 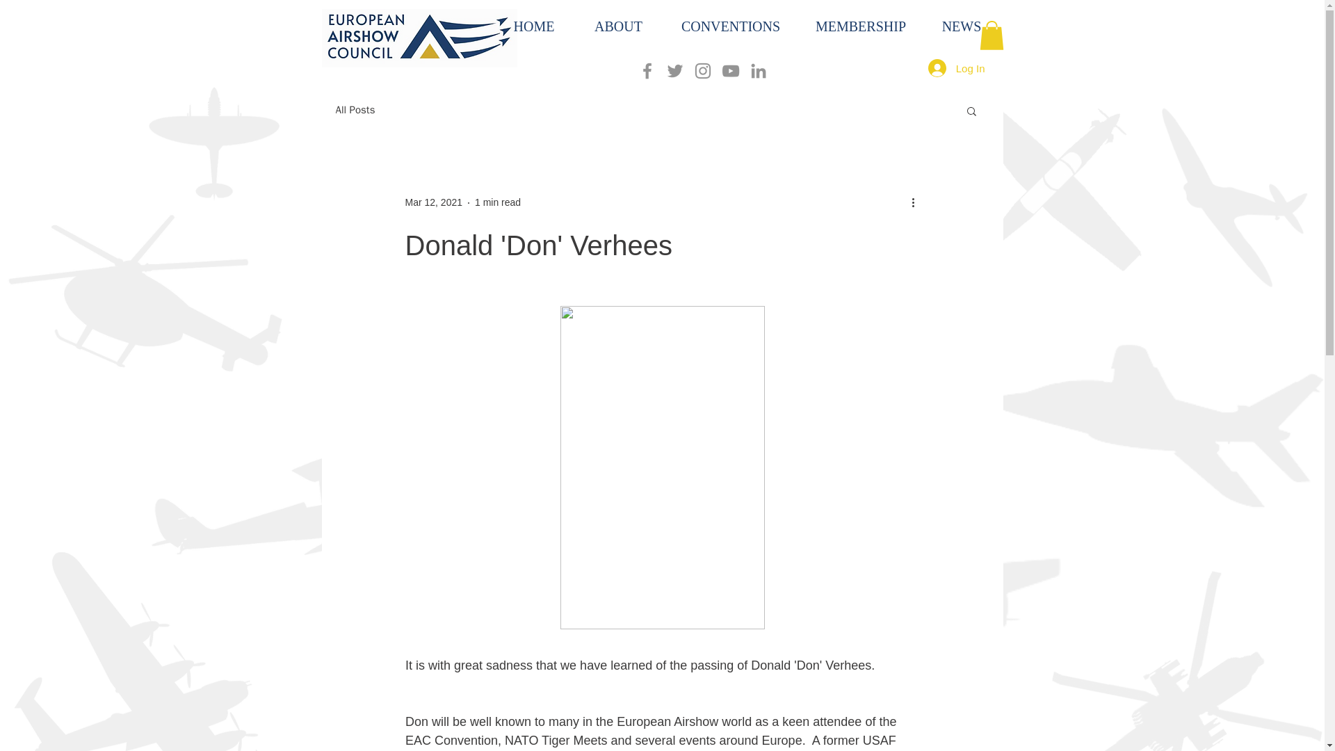 I want to click on 1 min read, so click(x=498, y=202).